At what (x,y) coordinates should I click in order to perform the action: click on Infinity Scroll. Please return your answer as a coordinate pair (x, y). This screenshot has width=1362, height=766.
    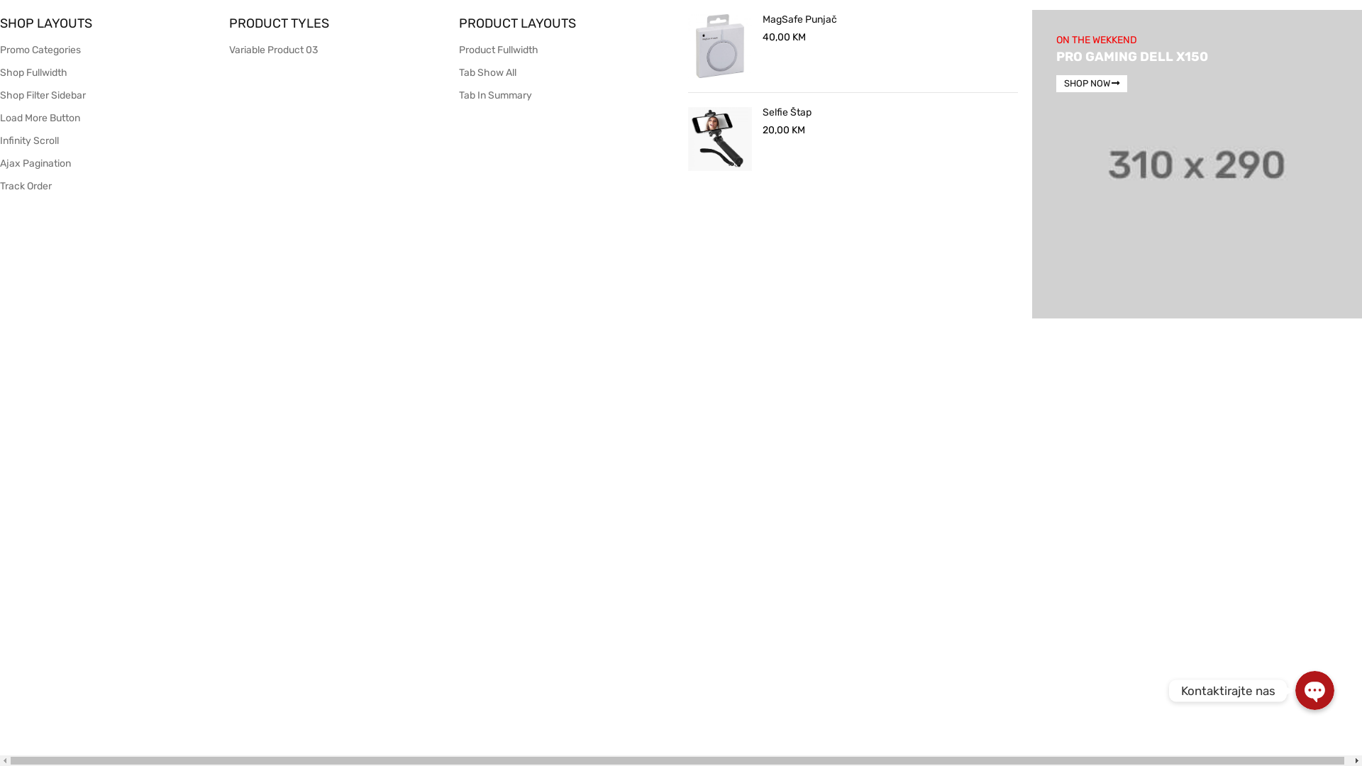
    Looking at the image, I should click on (30, 140).